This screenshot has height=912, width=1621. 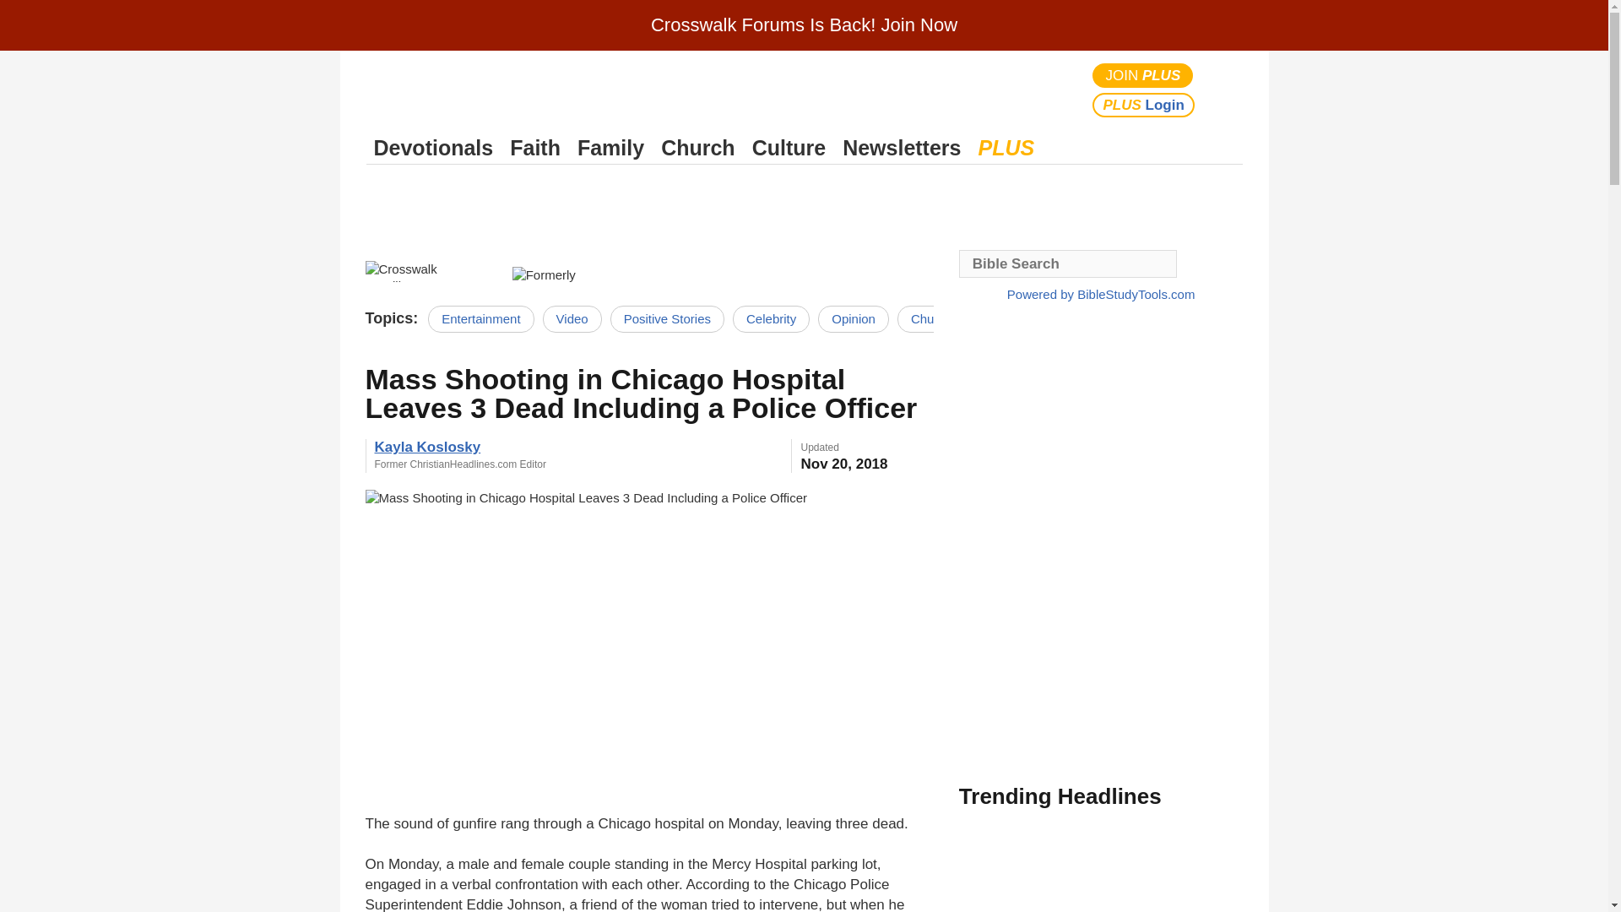 What do you see at coordinates (1226, 90) in the screenshot?
I see `Search` at bounding box center [1226, 90].